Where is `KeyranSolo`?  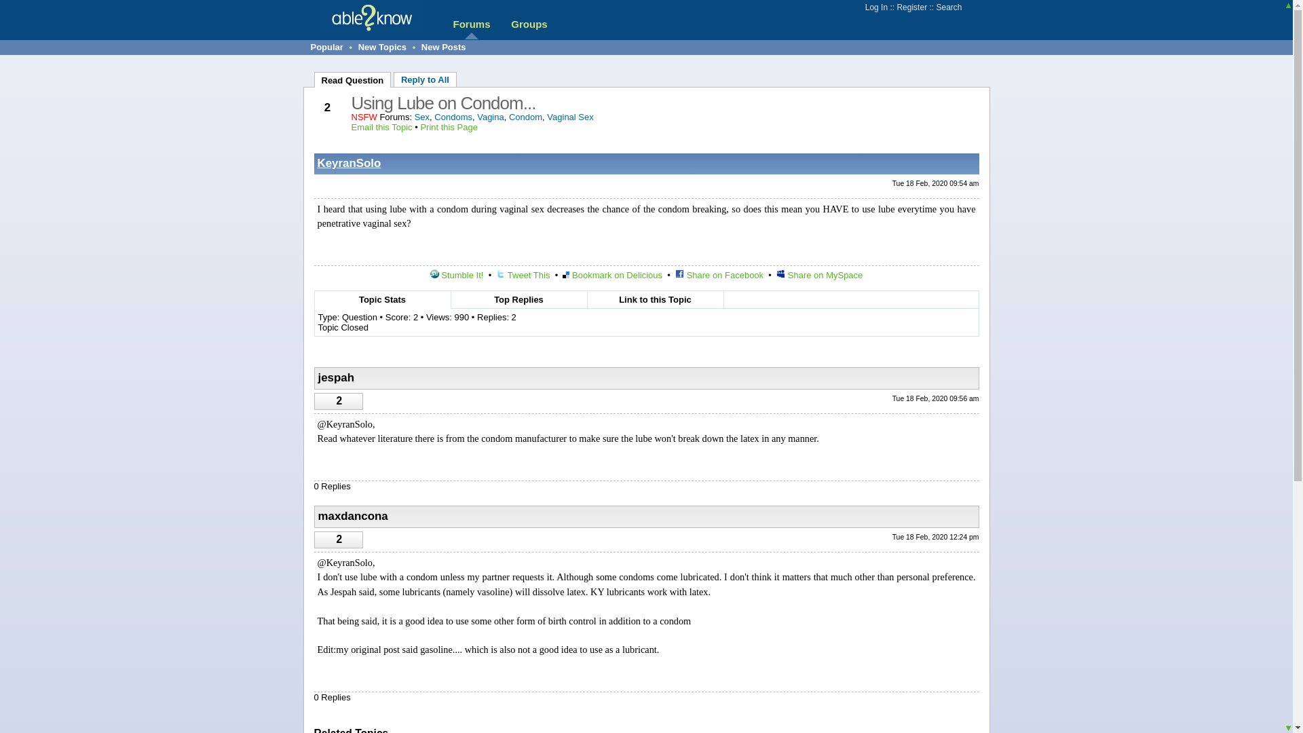
KeyranSolo is located at coordinates (350, 163).